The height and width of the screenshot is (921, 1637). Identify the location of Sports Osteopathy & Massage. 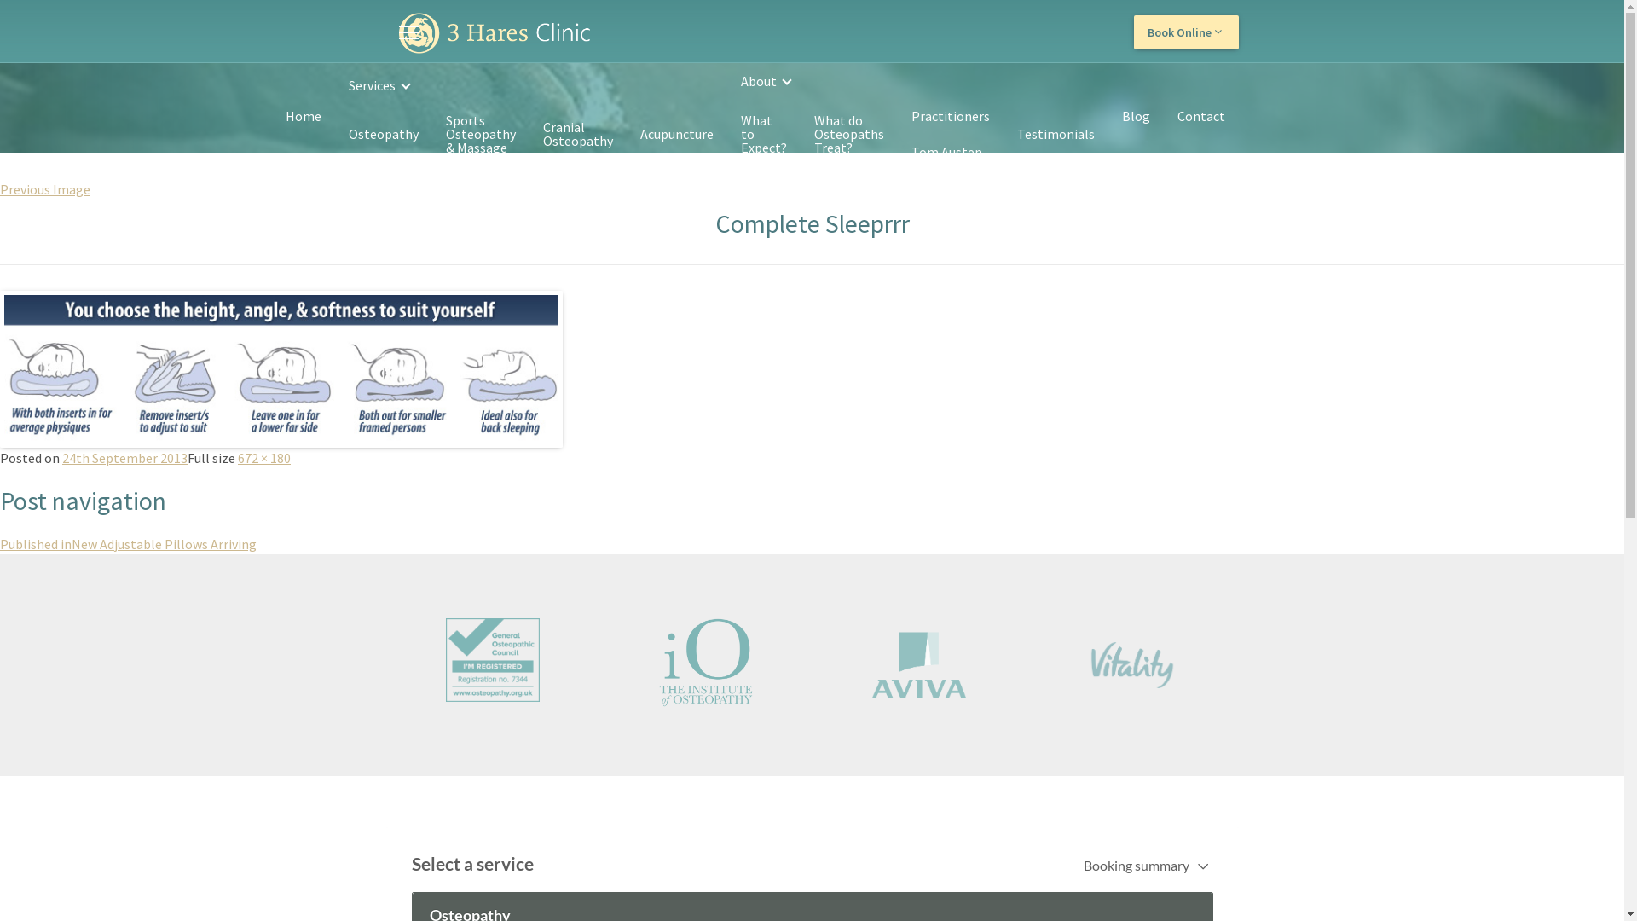
(480, 134).